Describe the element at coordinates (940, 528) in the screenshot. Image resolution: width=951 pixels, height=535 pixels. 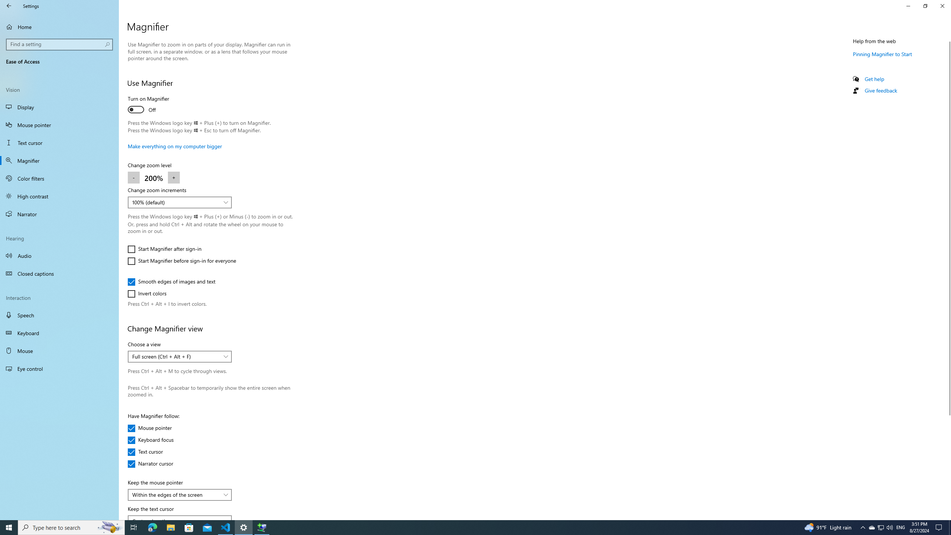
I see `Within the edges of the screen` at that location.